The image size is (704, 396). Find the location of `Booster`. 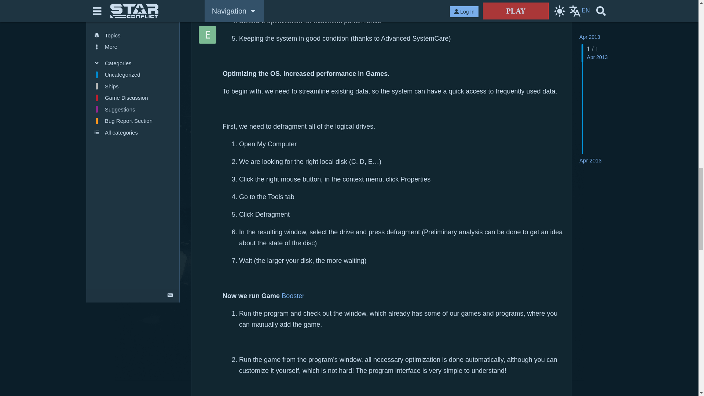

Booster is located at coordinates (293, 296).